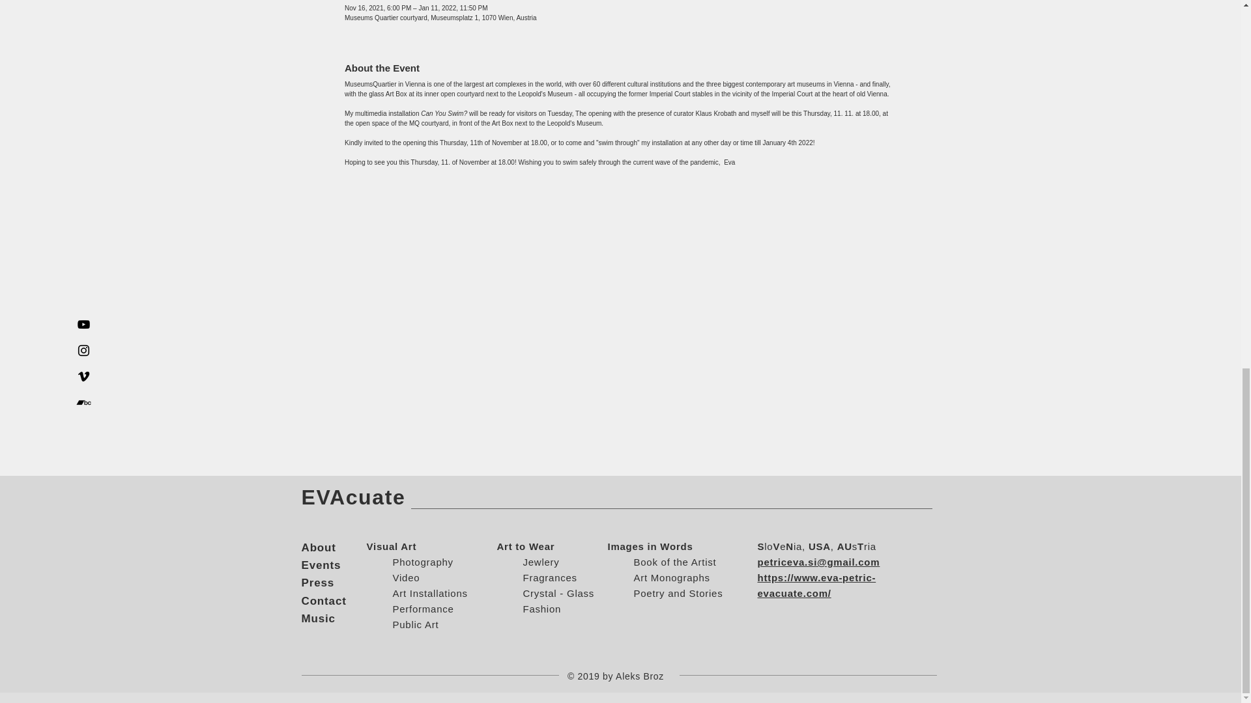 Image resolution: width=1251 pixels, height=703 pixels. I want to click on Contact, so click(323, 601).